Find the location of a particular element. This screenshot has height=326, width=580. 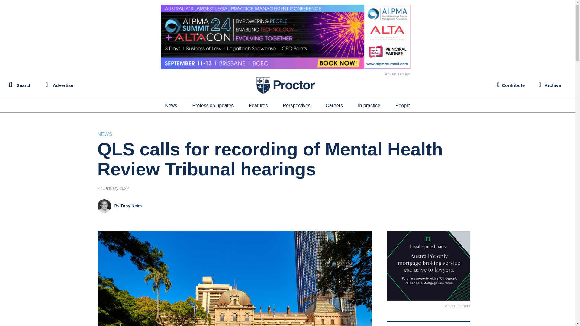

Features is located at coordinates (258, 106).